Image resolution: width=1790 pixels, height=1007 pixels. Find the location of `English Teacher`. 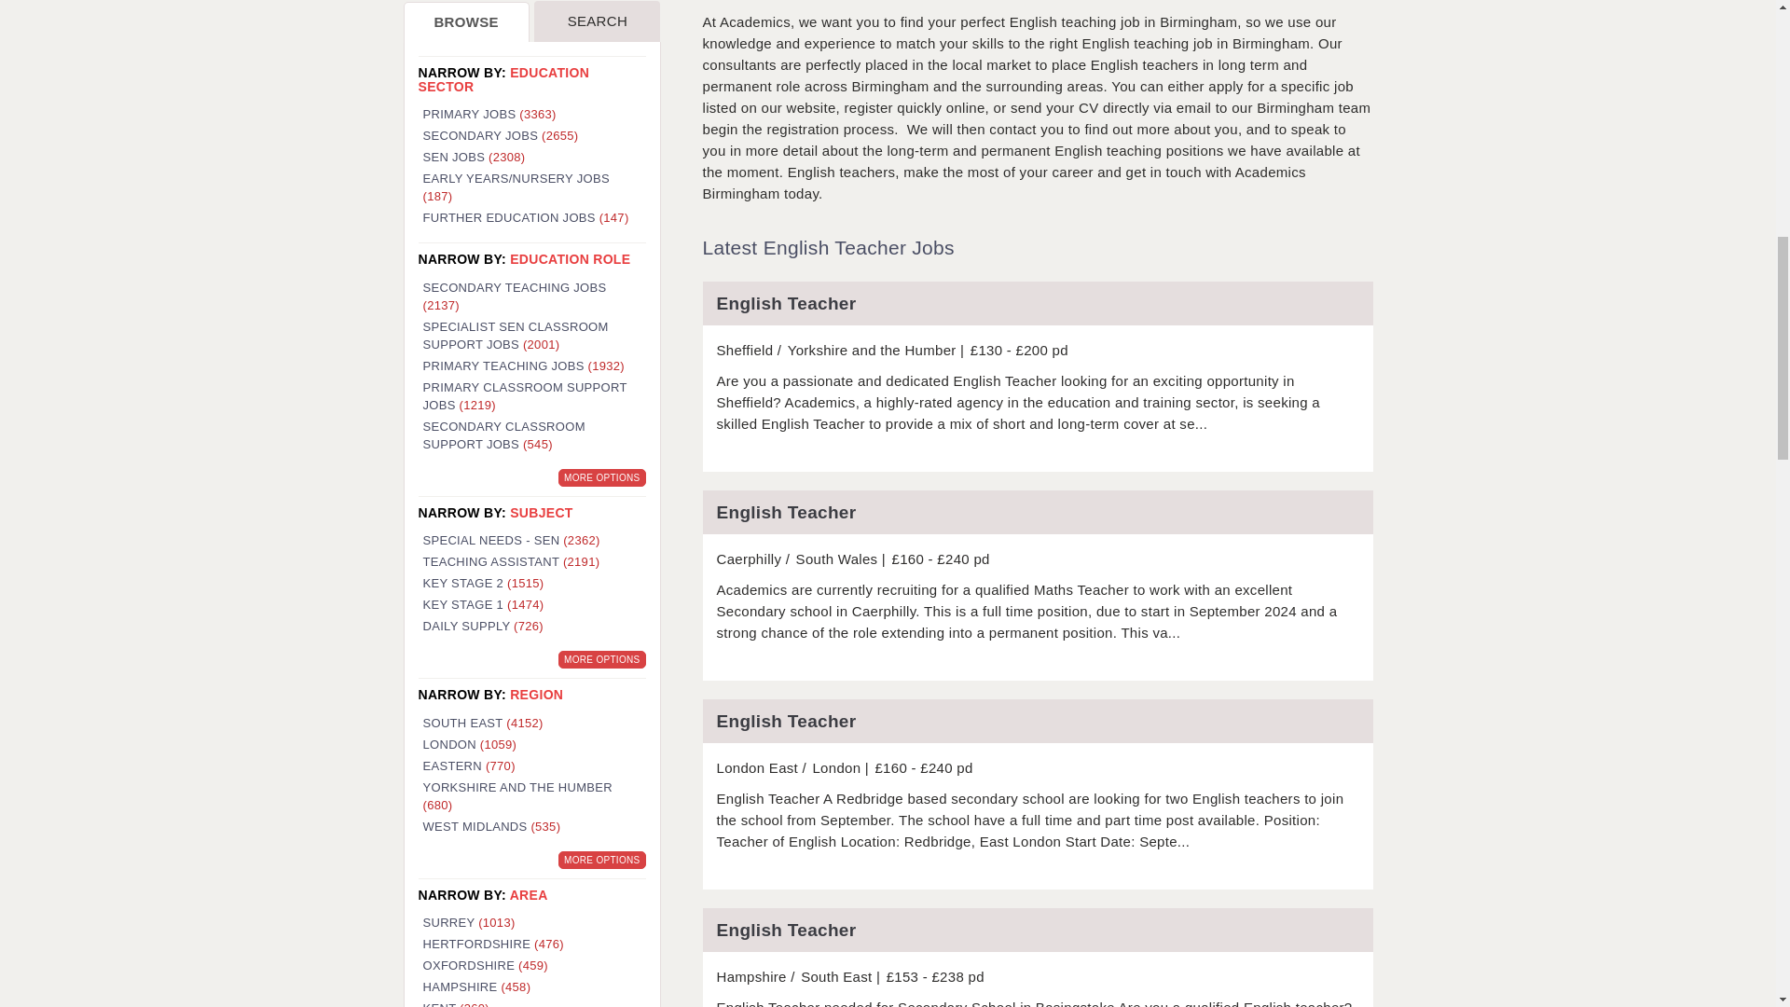

English Teacher is located at coordinates (1038, 512).